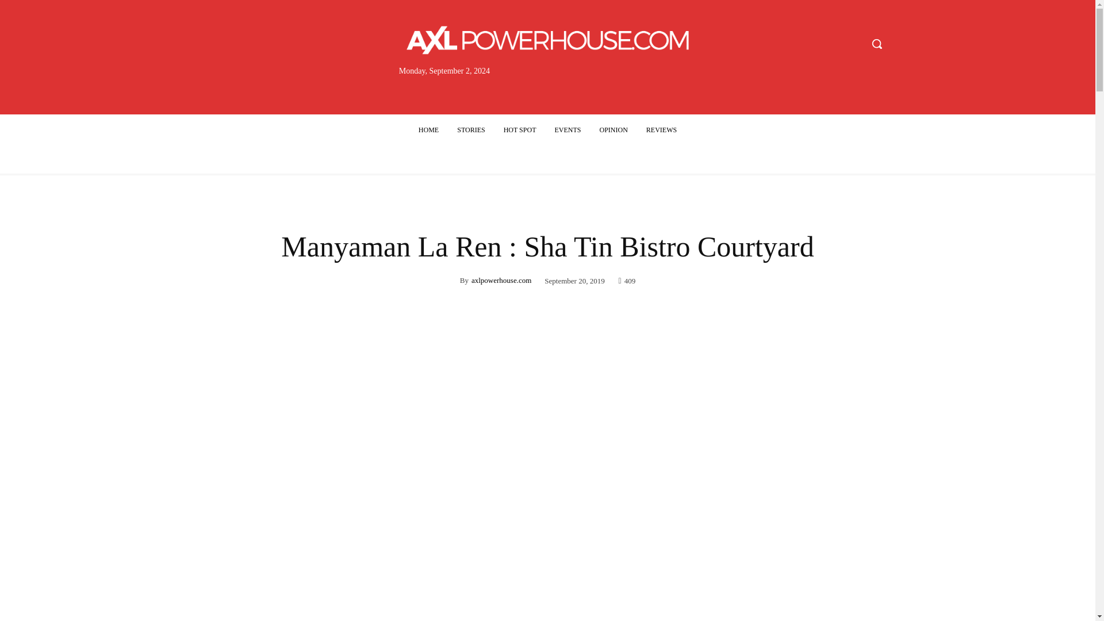 Image resolution: width=1104 pixels, height=621 pixels. I want to click on OPINION, so click(613, 130).